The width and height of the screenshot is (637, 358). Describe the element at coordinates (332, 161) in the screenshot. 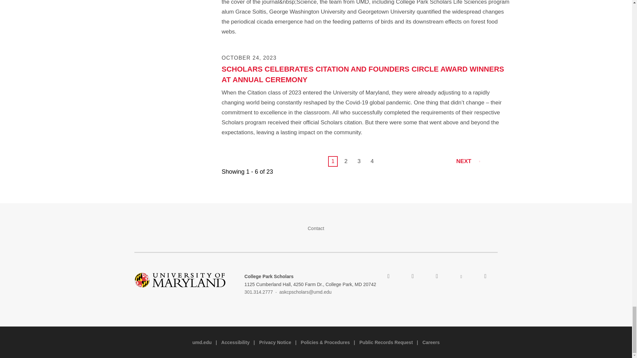

I see `Current page` at that location.